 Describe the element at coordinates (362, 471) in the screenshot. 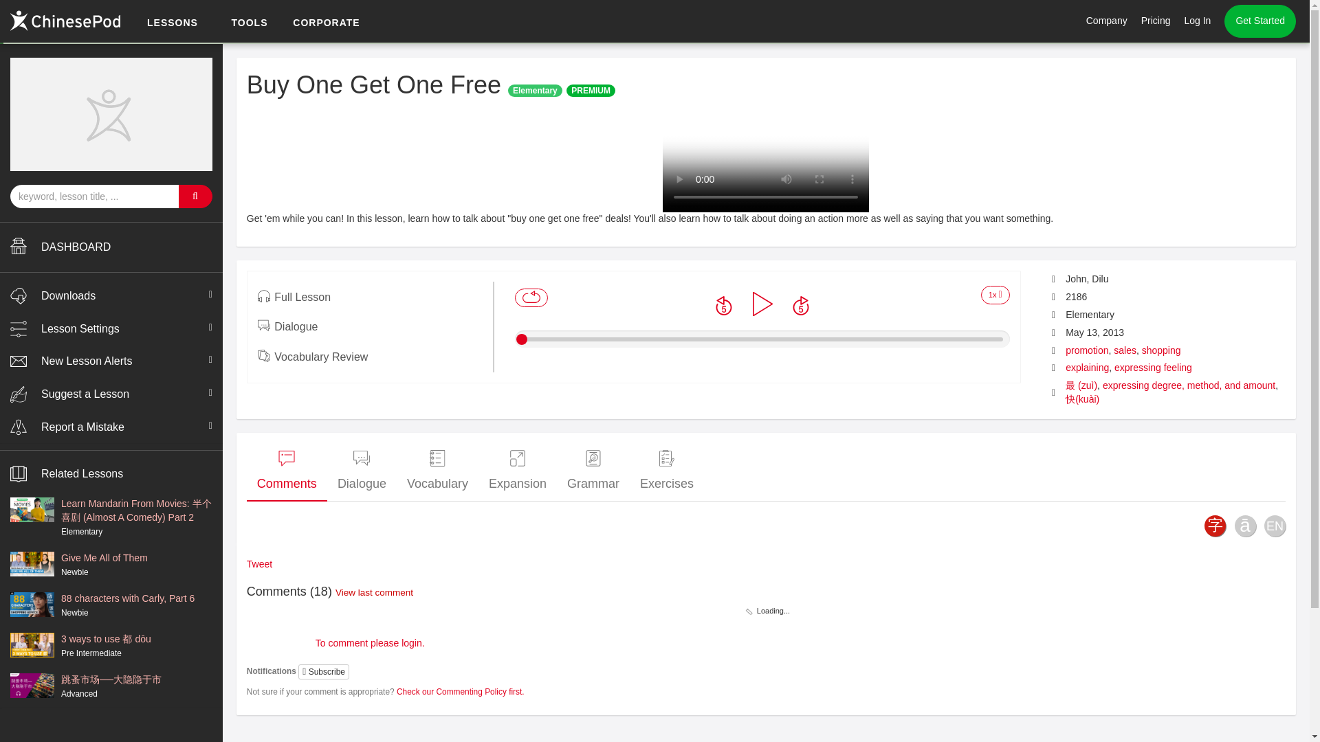

I see `Dialogue` at that location.